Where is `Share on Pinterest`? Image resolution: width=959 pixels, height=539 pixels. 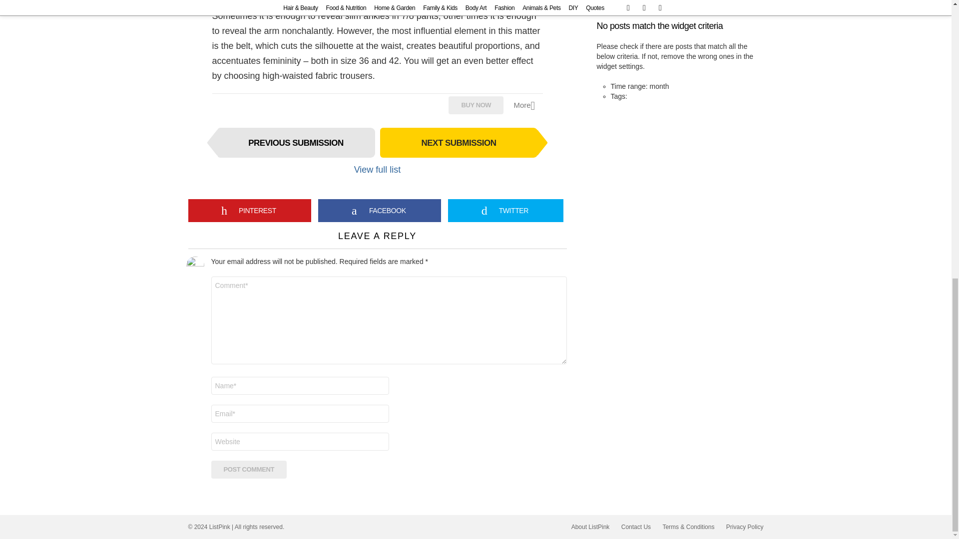
Share on Pinterest is located at coordinates (249, 210).